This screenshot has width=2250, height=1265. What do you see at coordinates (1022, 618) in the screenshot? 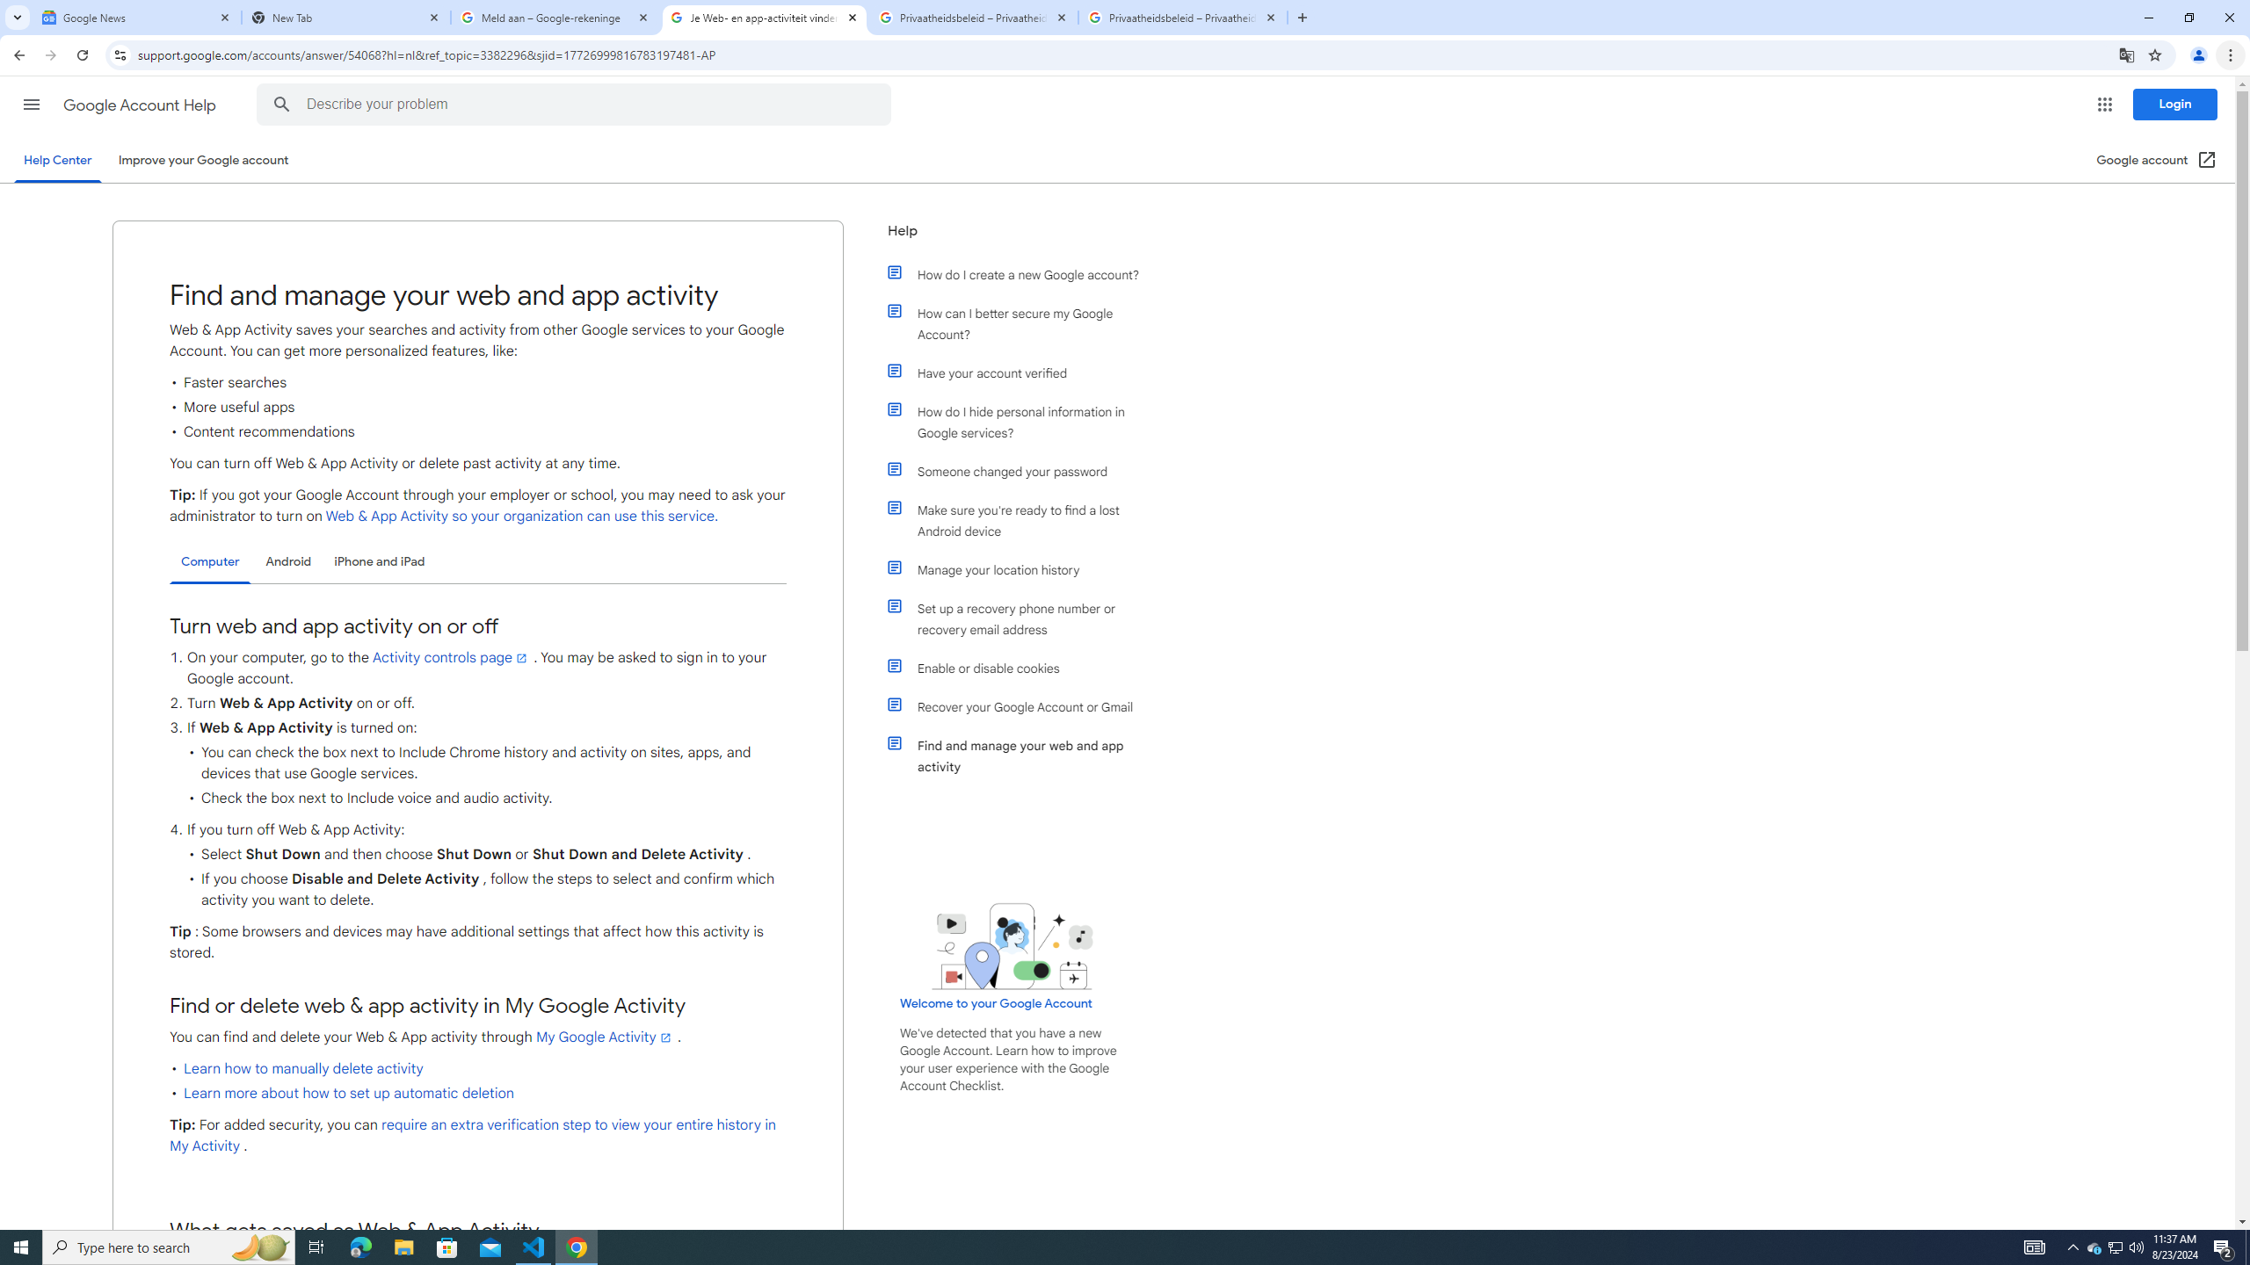
I see `Set up a recovery phone number or recovery email address` at bounding box center [1022, 618].